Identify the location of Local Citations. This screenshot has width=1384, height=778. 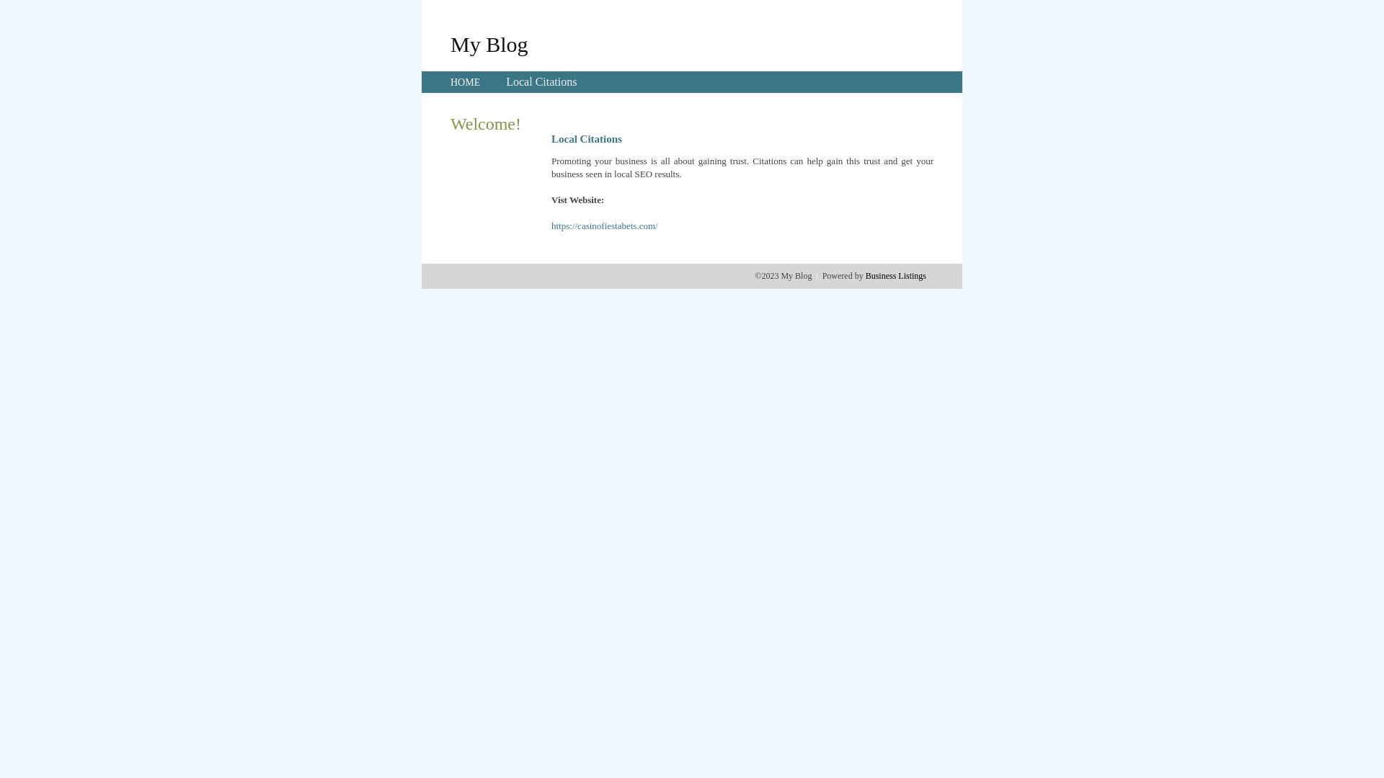
(541, 82).